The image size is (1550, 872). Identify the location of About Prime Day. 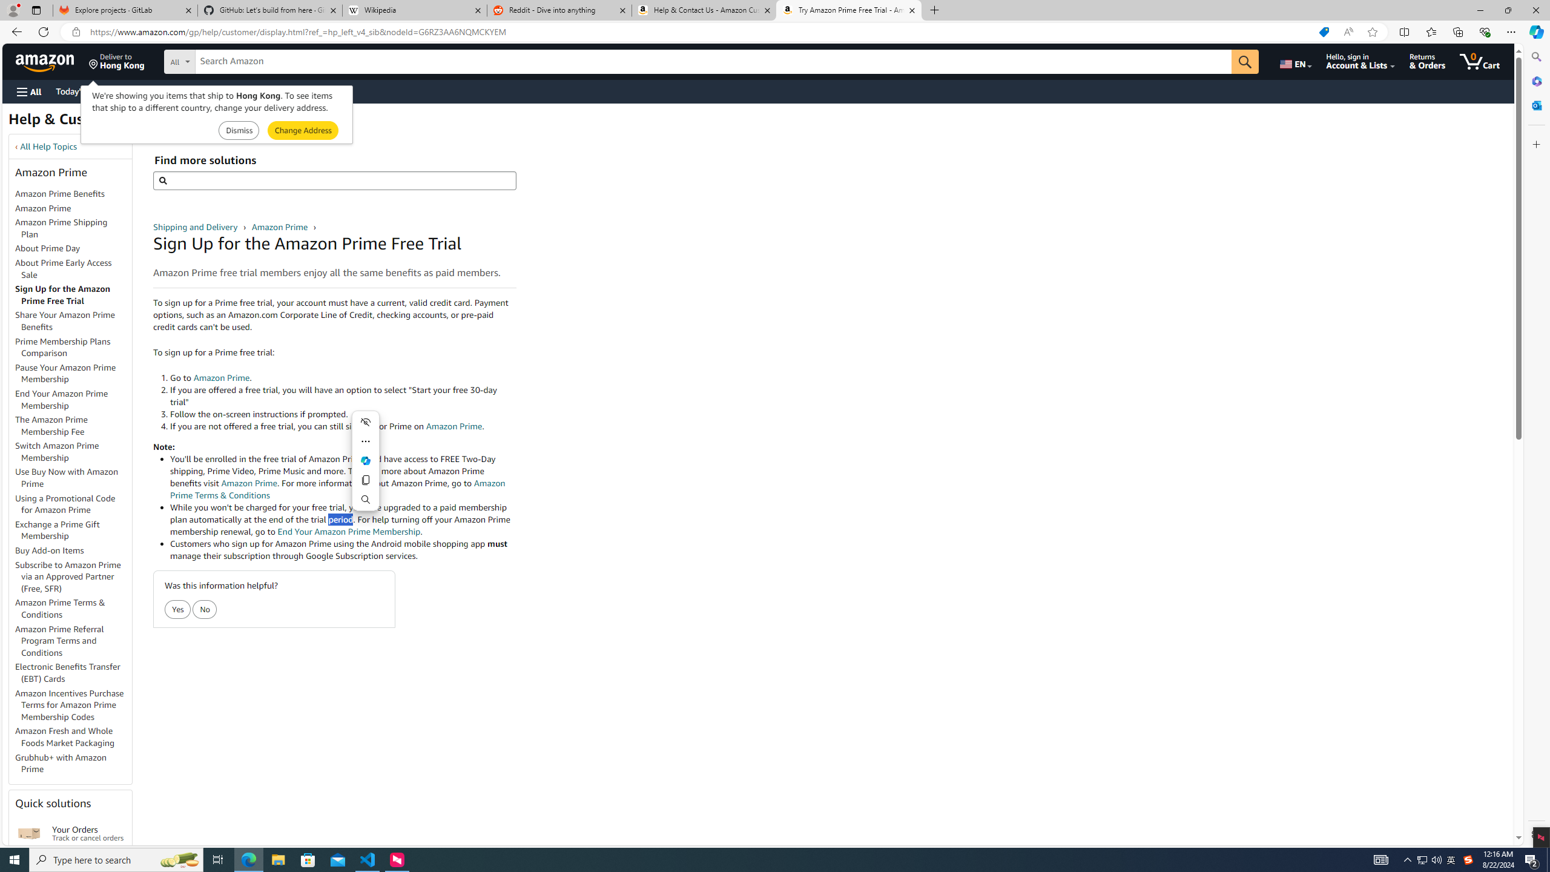
(48, 248).